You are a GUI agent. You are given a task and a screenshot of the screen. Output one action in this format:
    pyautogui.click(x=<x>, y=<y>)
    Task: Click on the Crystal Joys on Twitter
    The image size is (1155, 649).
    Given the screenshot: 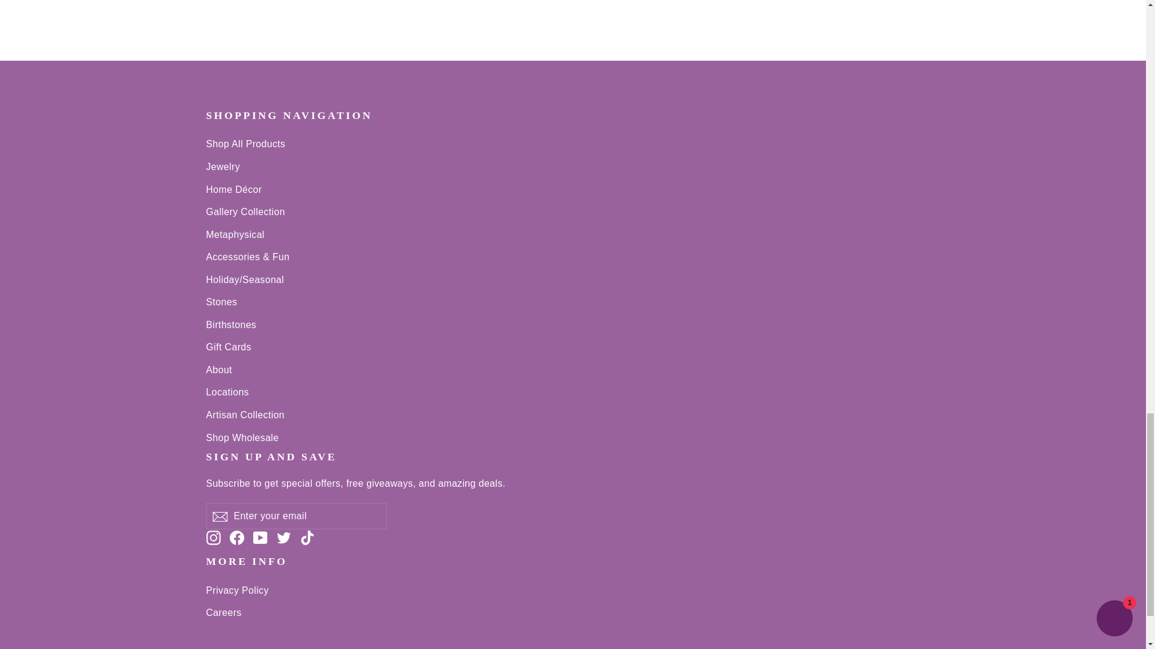 What is the action you would take?
    pyautogui.click(x=284, y=537)
    